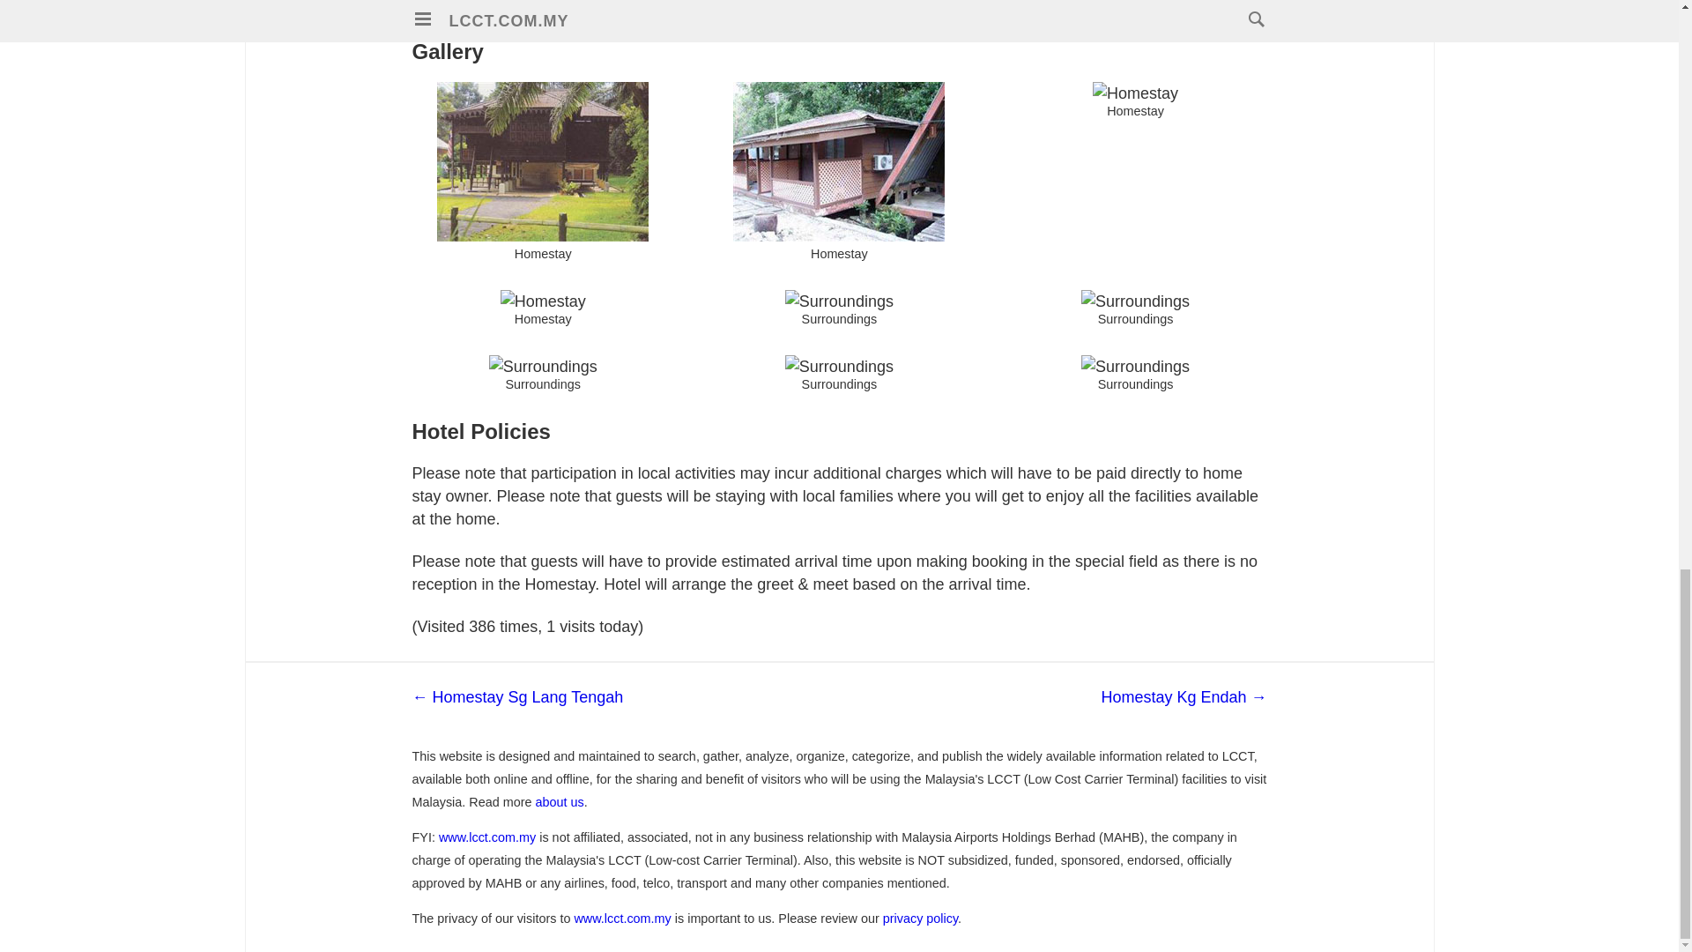  What do you see at coordinates (1135, 93) in the screenshot?
I see `Homestay` at bounding box center [1135, 93].